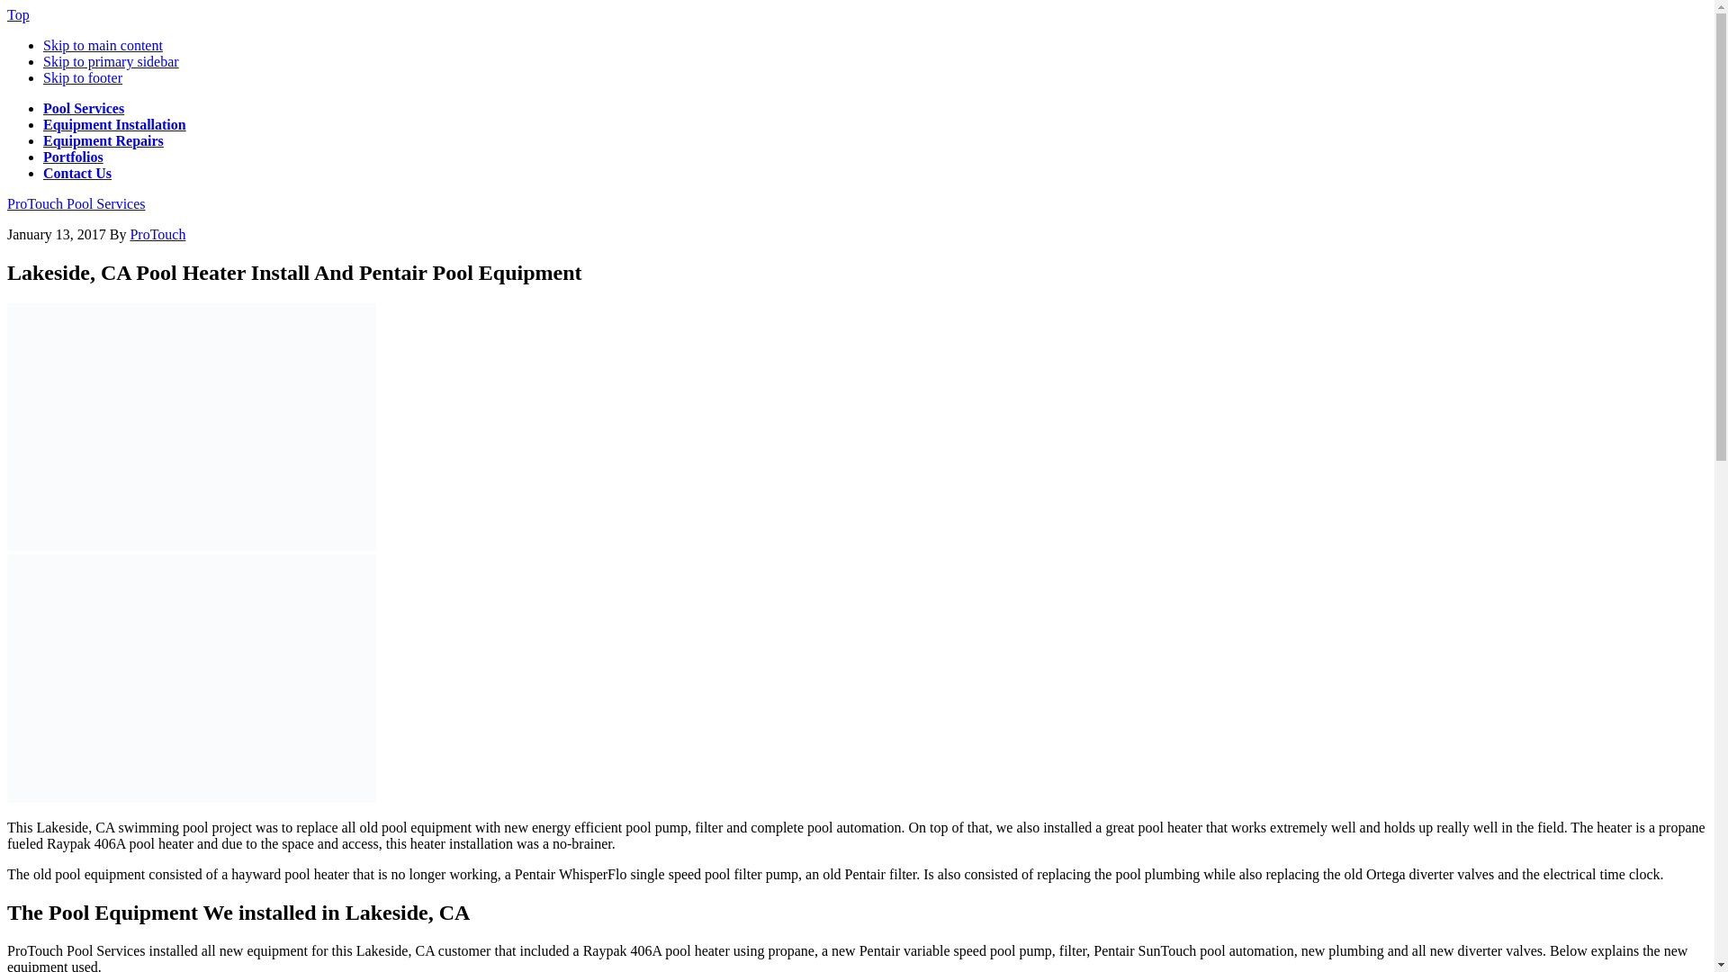 The width and height of the screenshot is (1728, 972). Describe the element at coordinates (74, 157) in the screenshot. I see `Portfolios` at that location.